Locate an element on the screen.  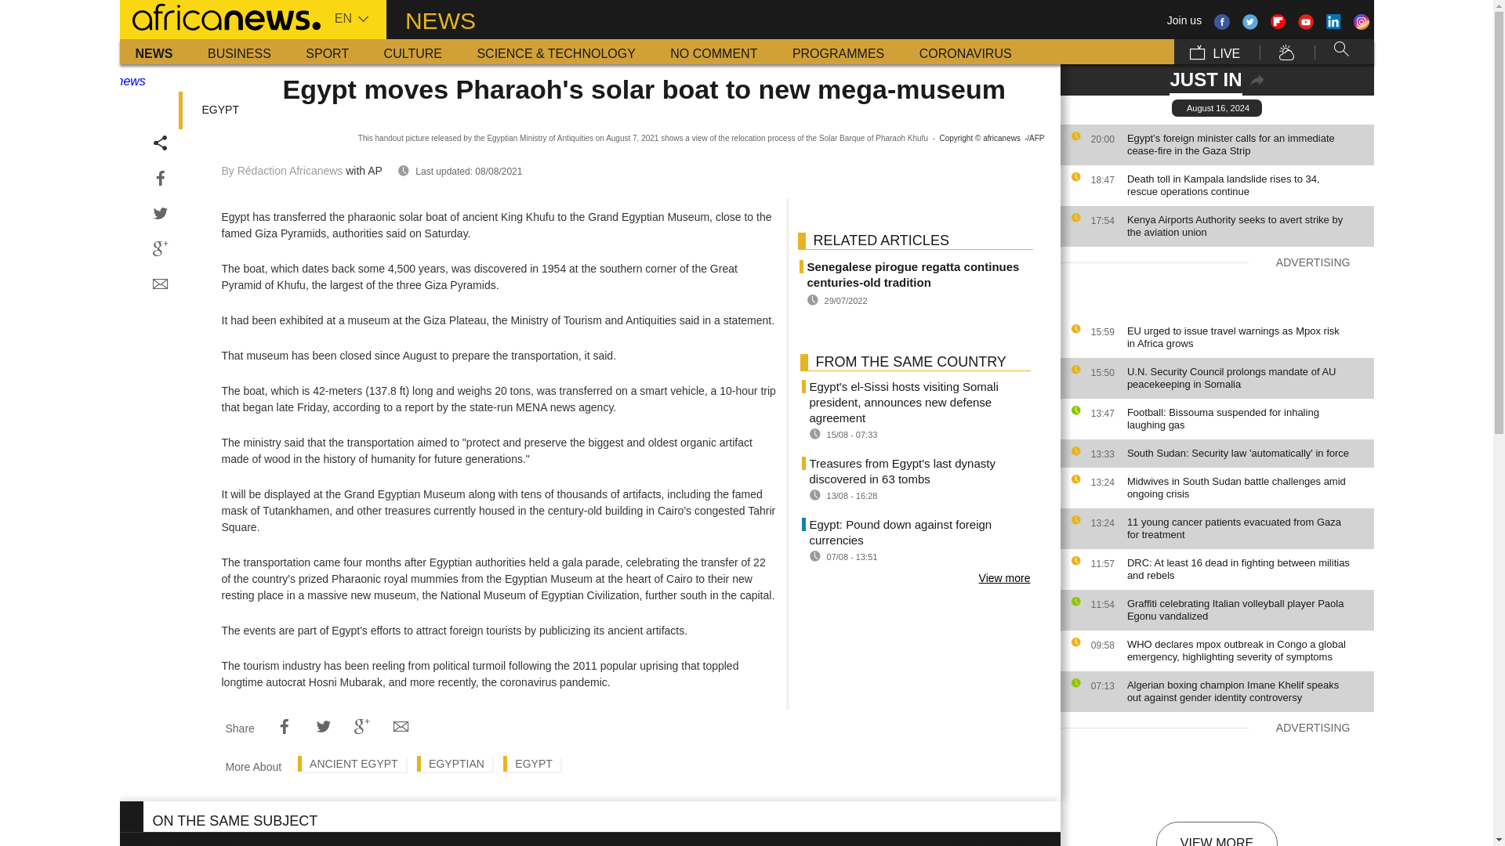
News is located at coordinates (154, 52).